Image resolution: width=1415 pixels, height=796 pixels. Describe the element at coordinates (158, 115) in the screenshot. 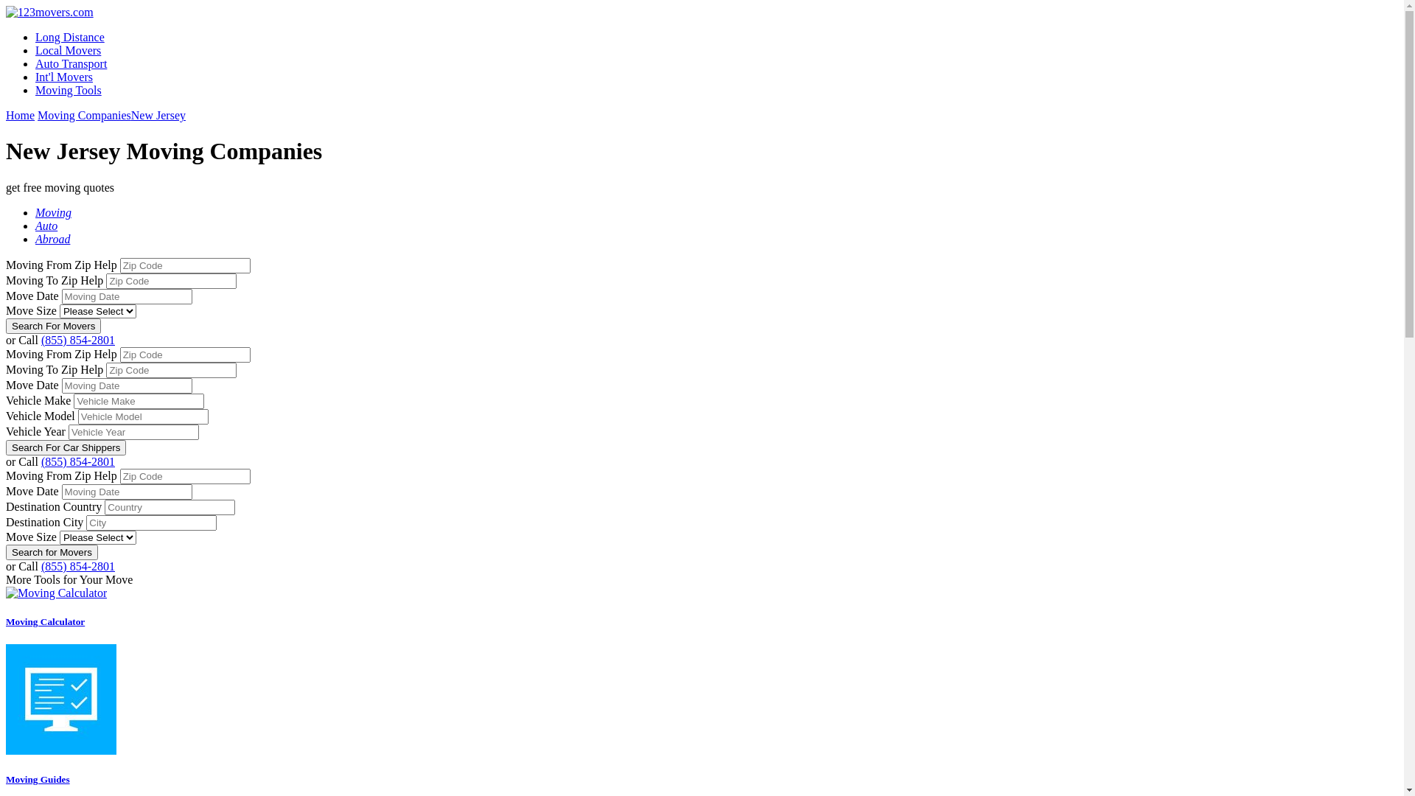

I see `New Jersey` at that location.